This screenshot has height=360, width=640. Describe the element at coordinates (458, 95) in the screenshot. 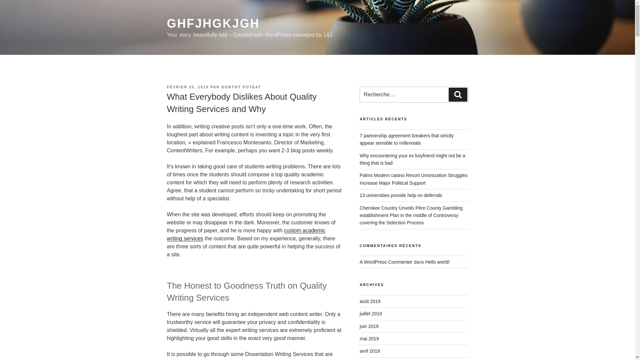

I see `Recherche` at that location.